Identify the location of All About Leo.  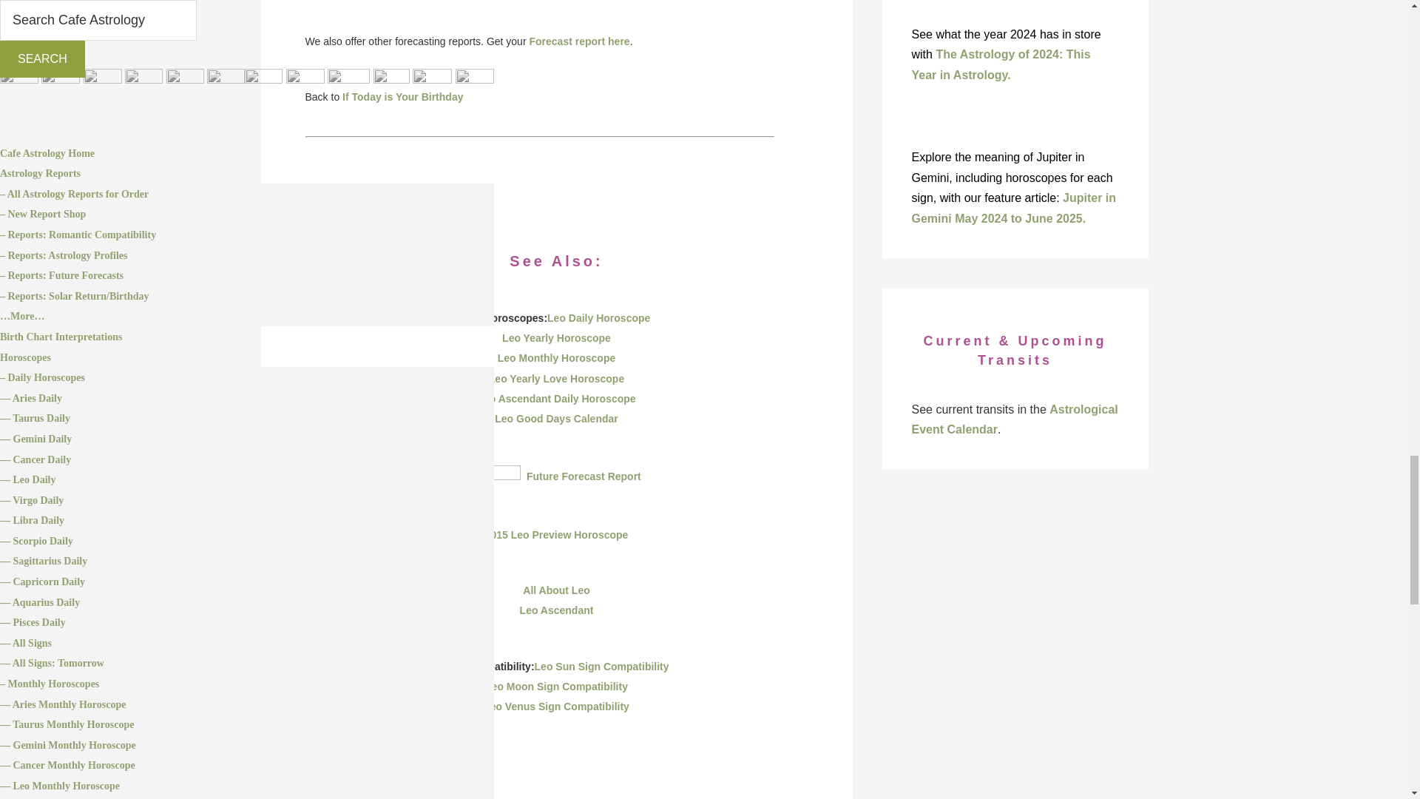
(555, 590).